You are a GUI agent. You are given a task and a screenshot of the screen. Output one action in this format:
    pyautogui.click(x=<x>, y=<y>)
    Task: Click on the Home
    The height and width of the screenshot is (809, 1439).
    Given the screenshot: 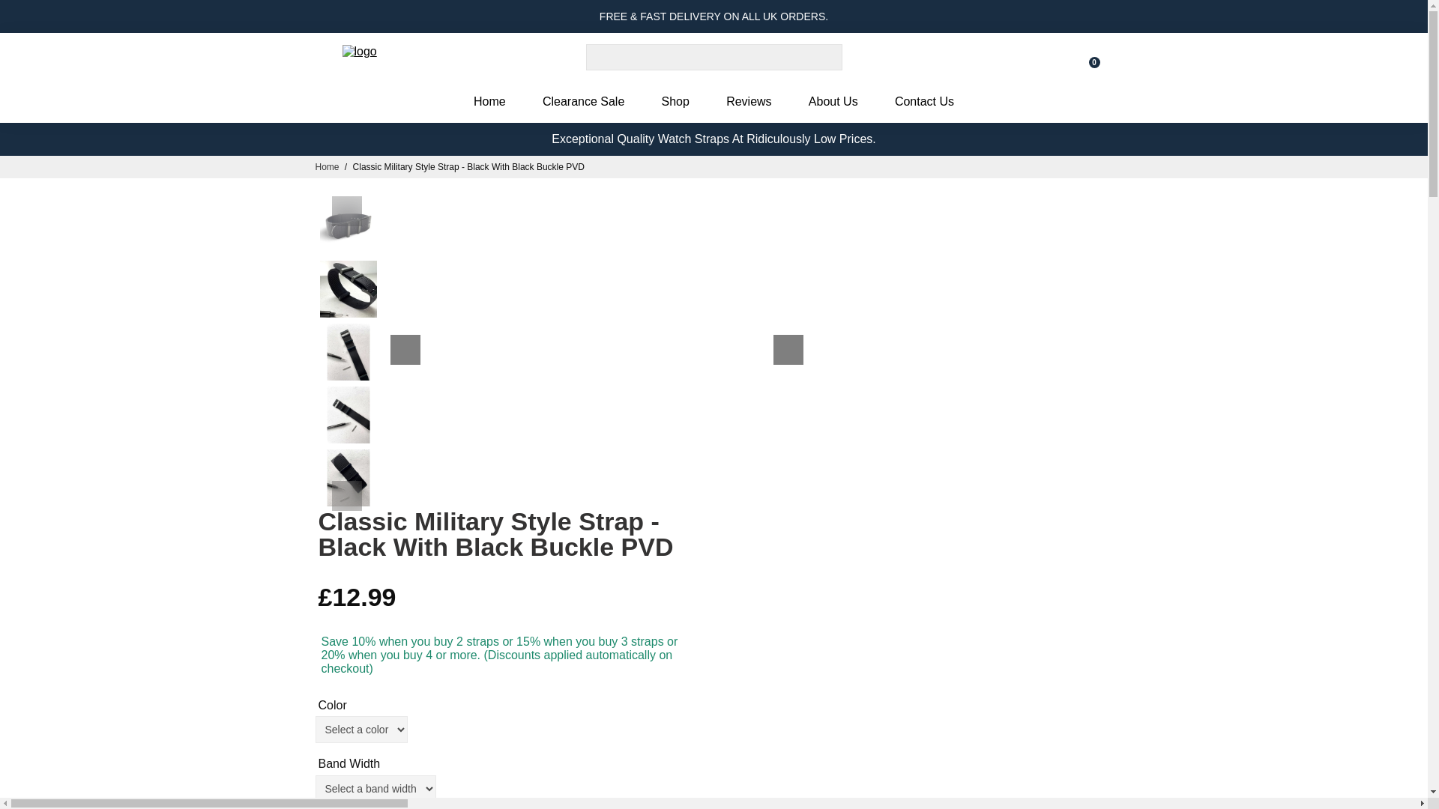 What is the action you would take?
    pyautogui.click(x=327, y=167)
    